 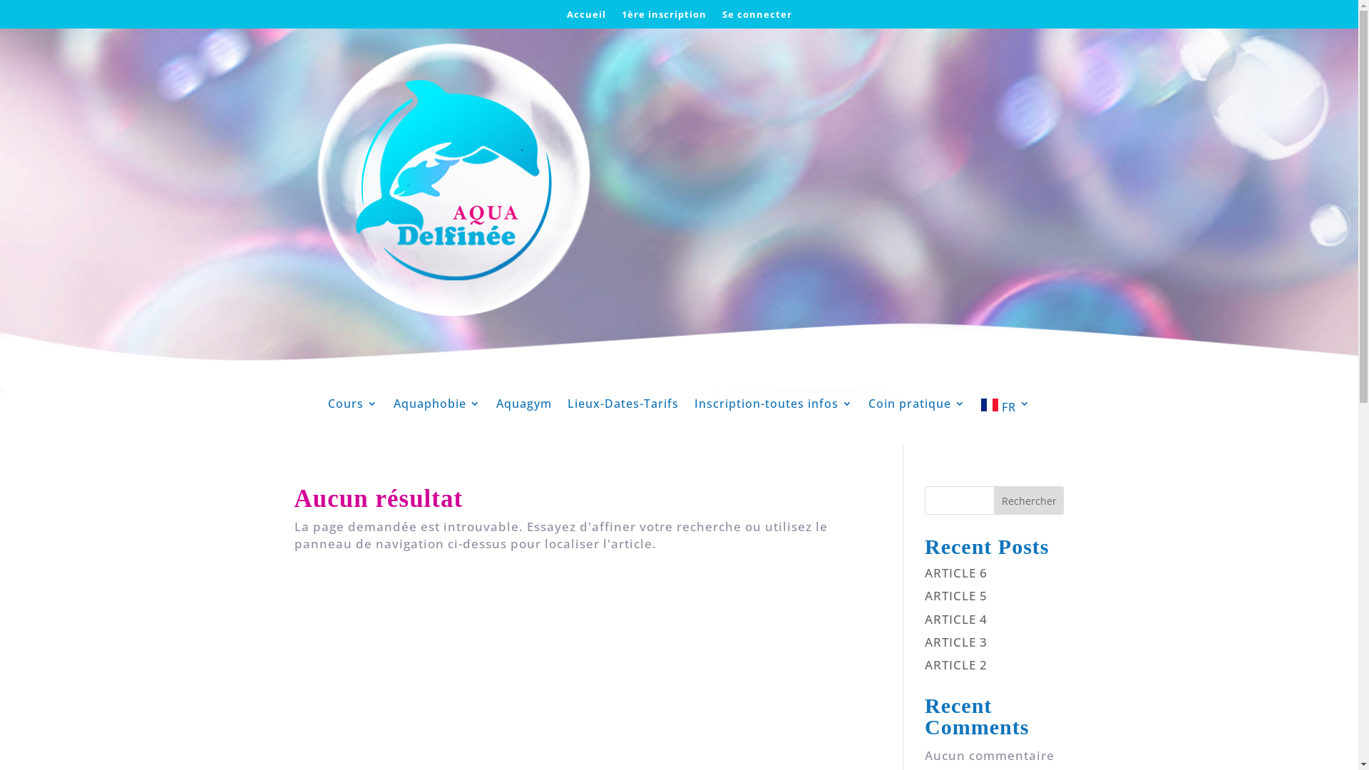 I want to click on FR, so click(x=1005, y=408).